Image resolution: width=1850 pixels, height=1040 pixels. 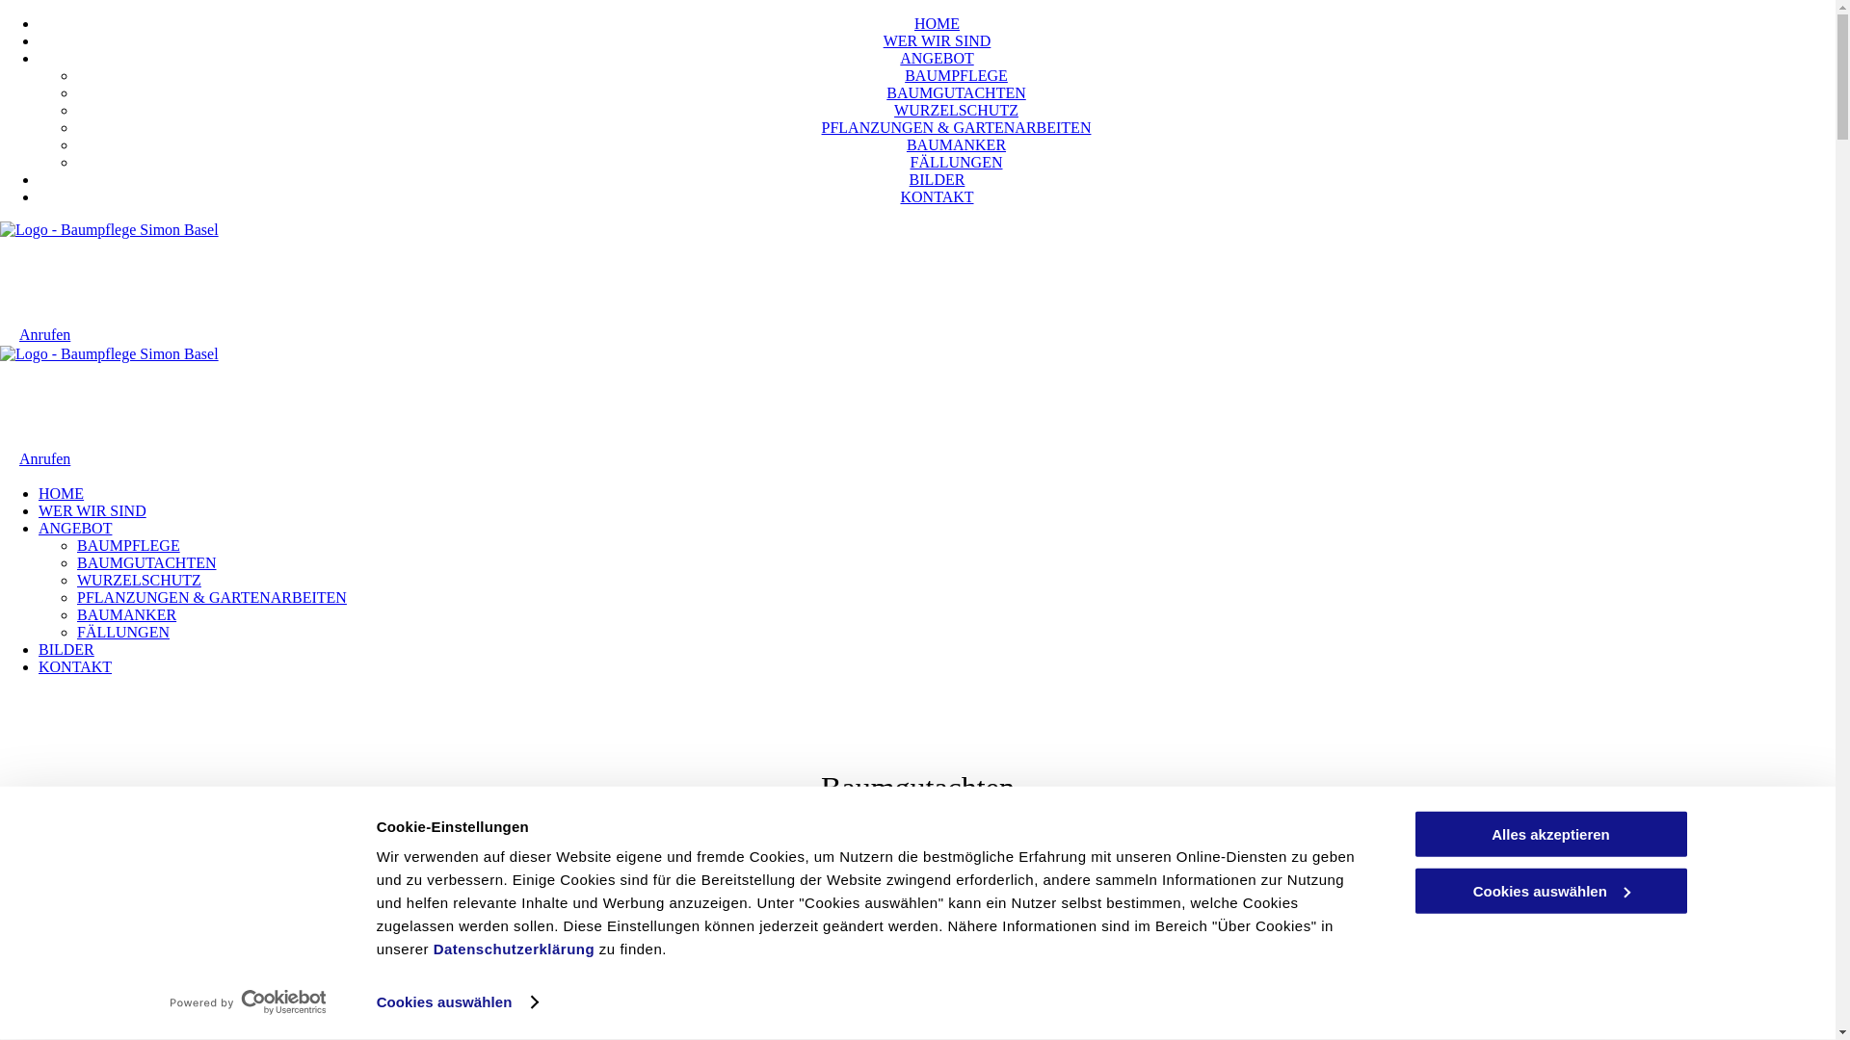 What do you see at coordinates (62, 493) in the screenshot?
I see `HOME` at bounding box center [62, 493].